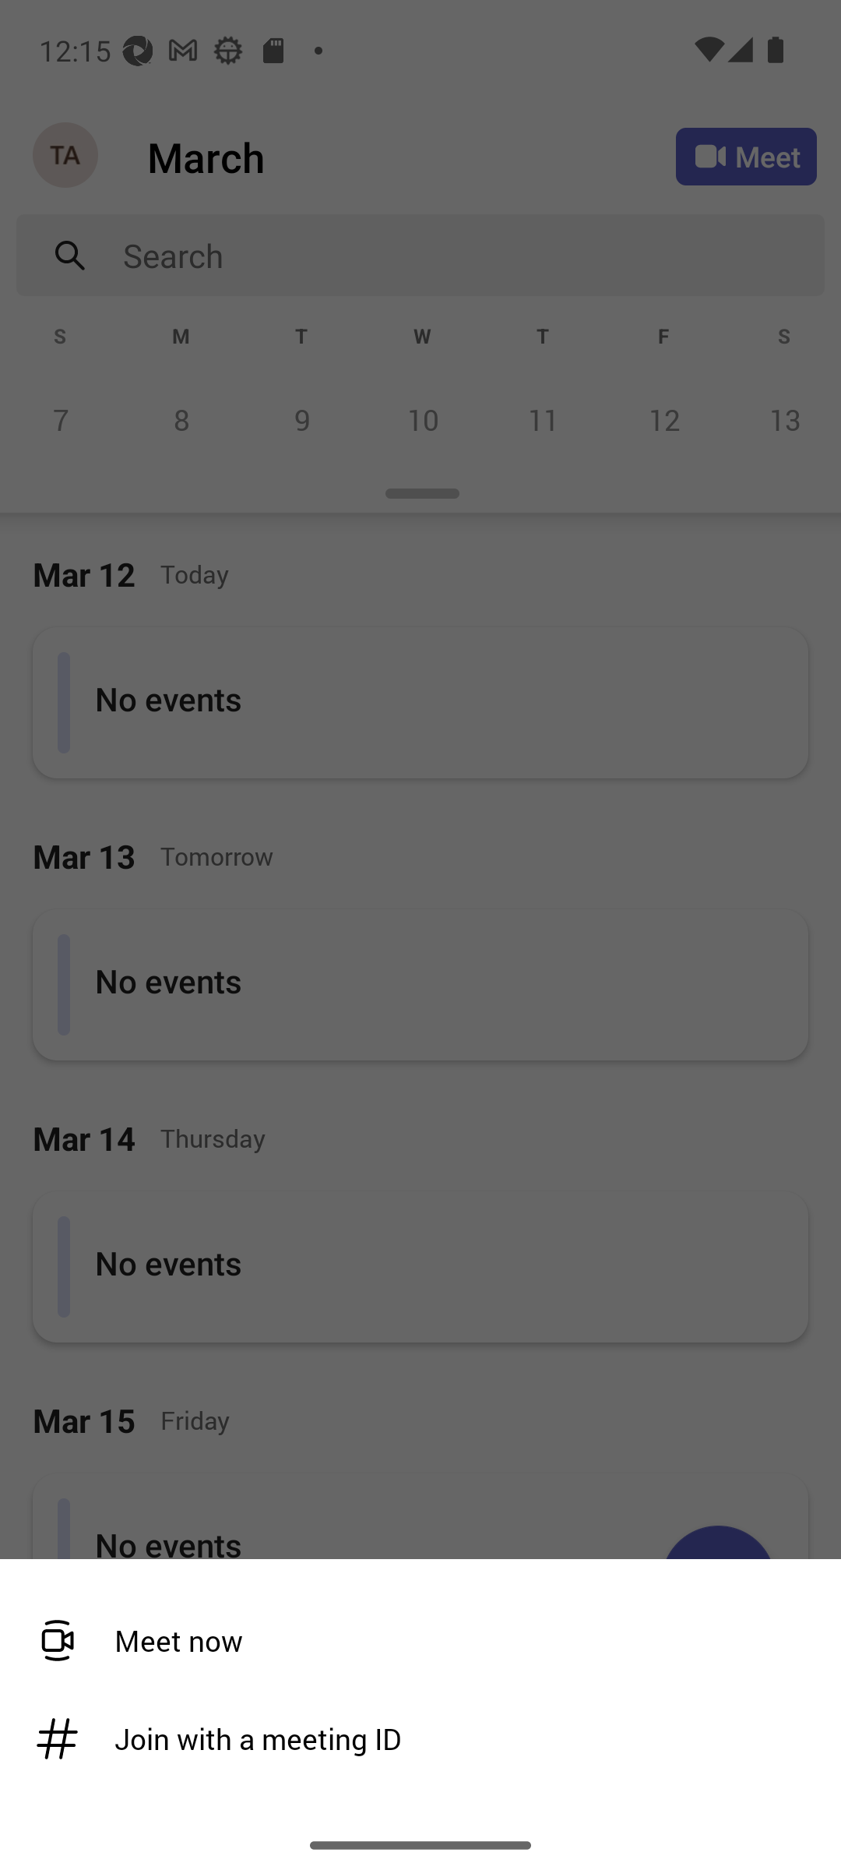 Image resolution: width=841 pixels, height=1870 pixels. Describe the element at coordinates (413, 1641) in the screenshot. I see `Meet now` at that location.